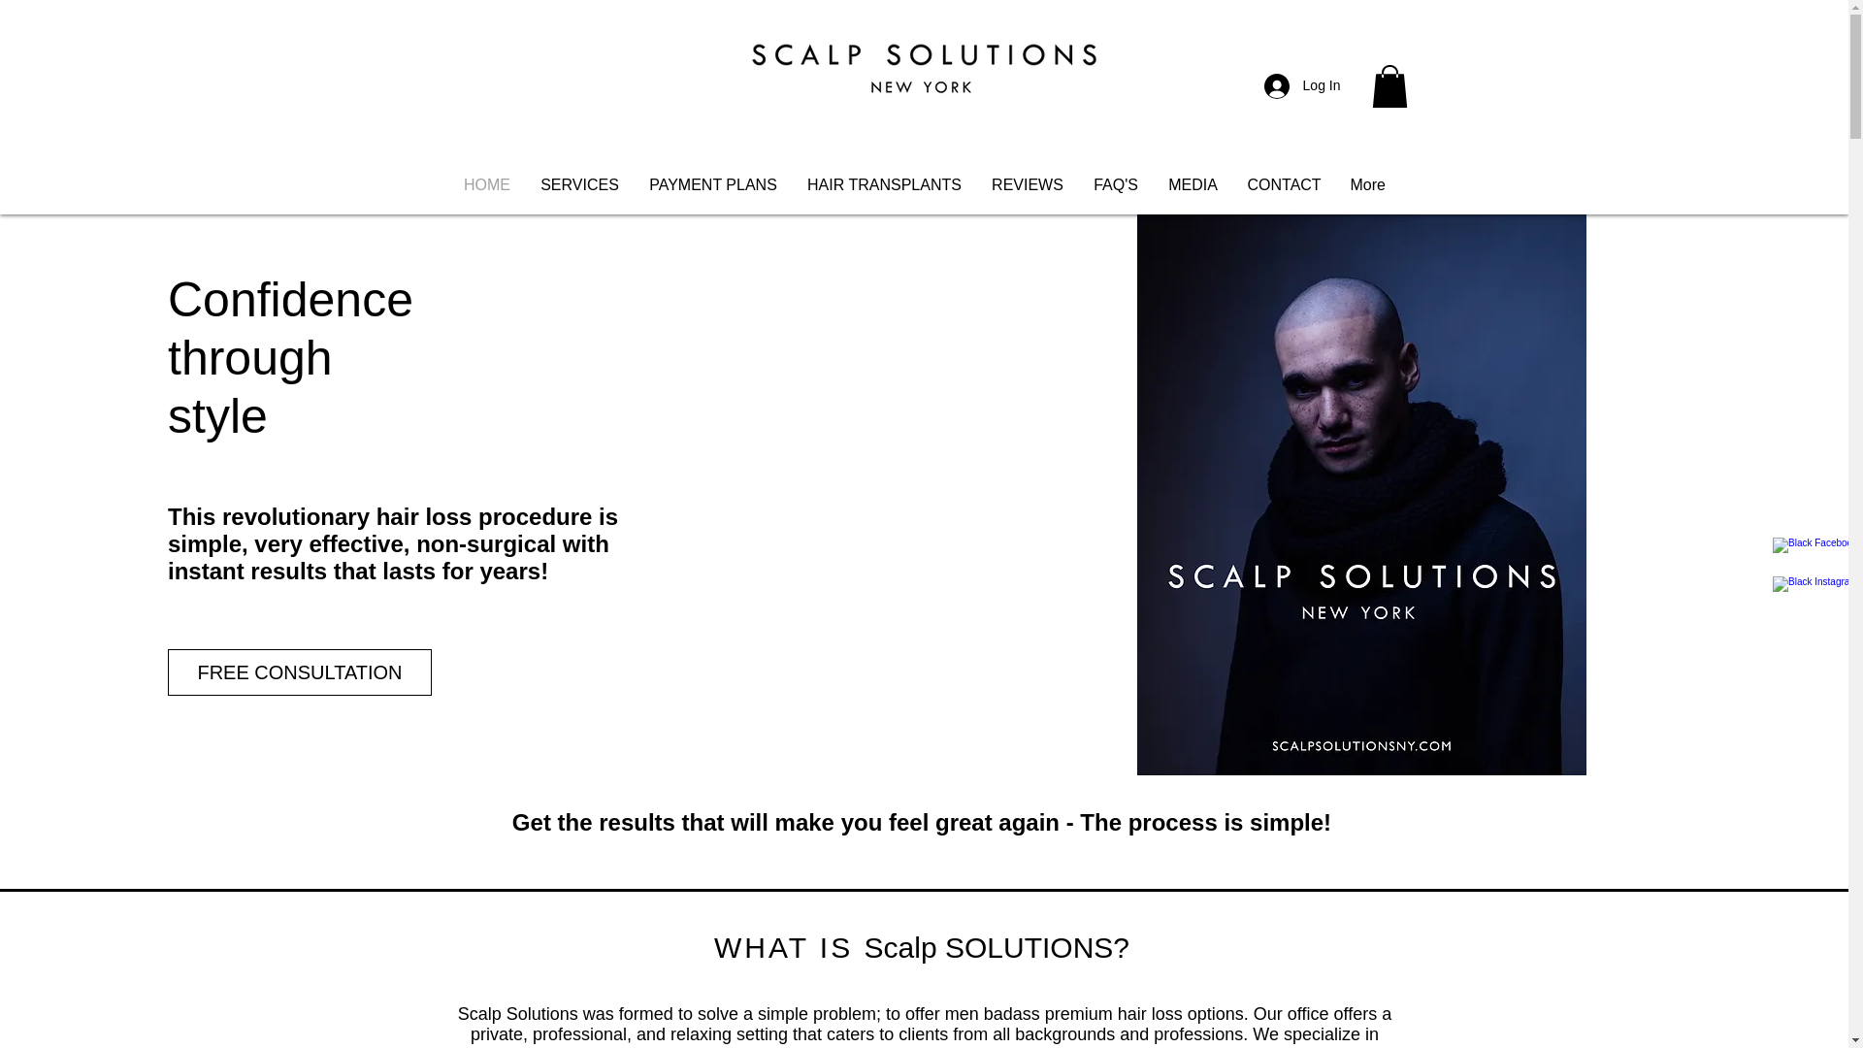 Image resolution: width=1863 pixels, height=1048 pixels. Describe the element at coordinates (1192, 184) in the screenshot. I see `MEDIA` at that location.